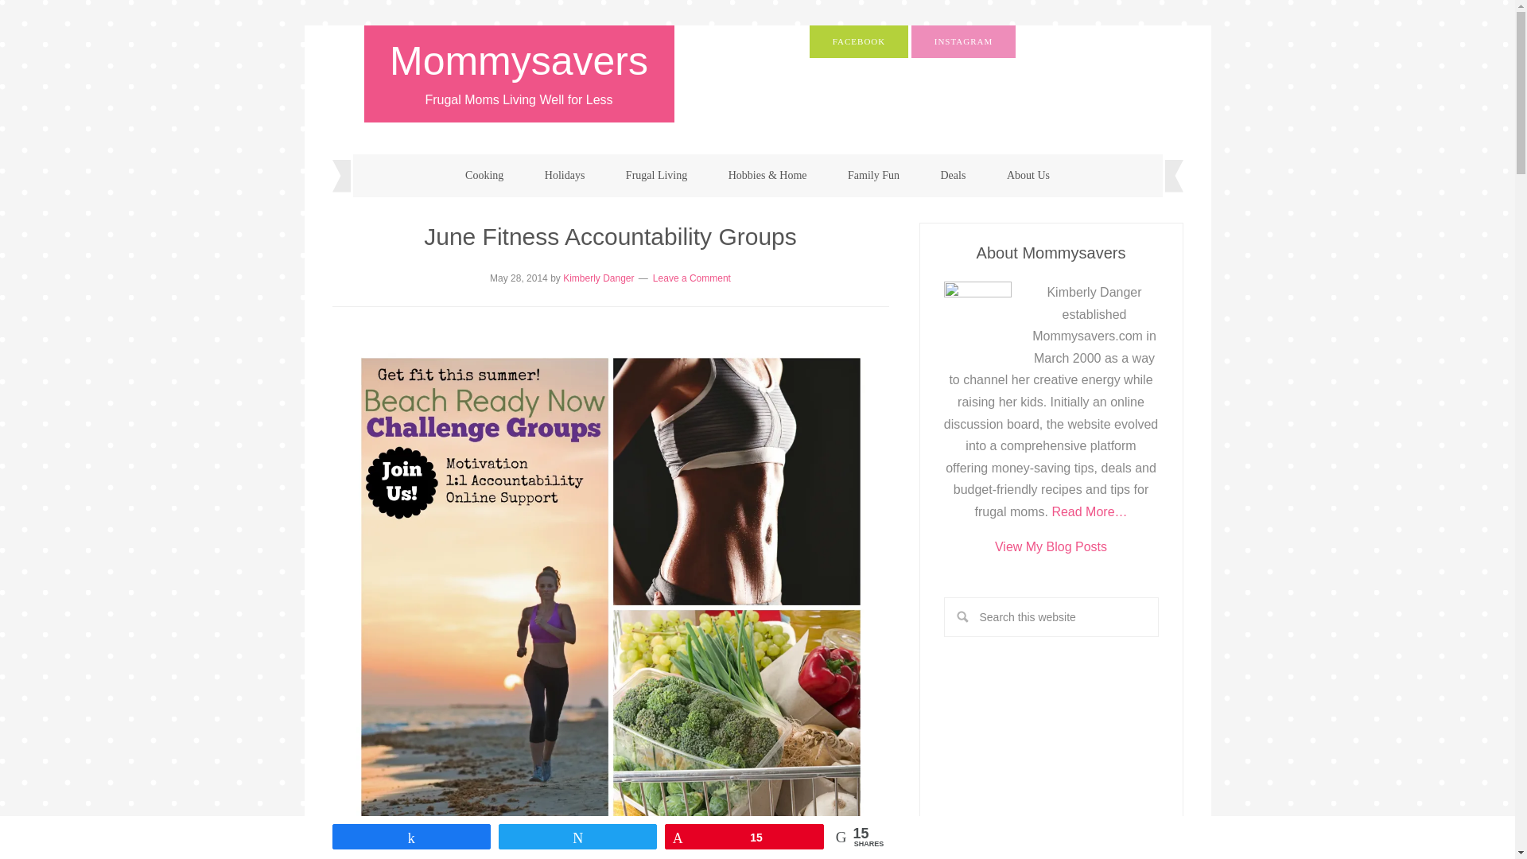 The image size is (1527, 859). What do you see at coordinates (484, 176) in the screenshot?
I see `Cooking` at bounding box center [484, 176].